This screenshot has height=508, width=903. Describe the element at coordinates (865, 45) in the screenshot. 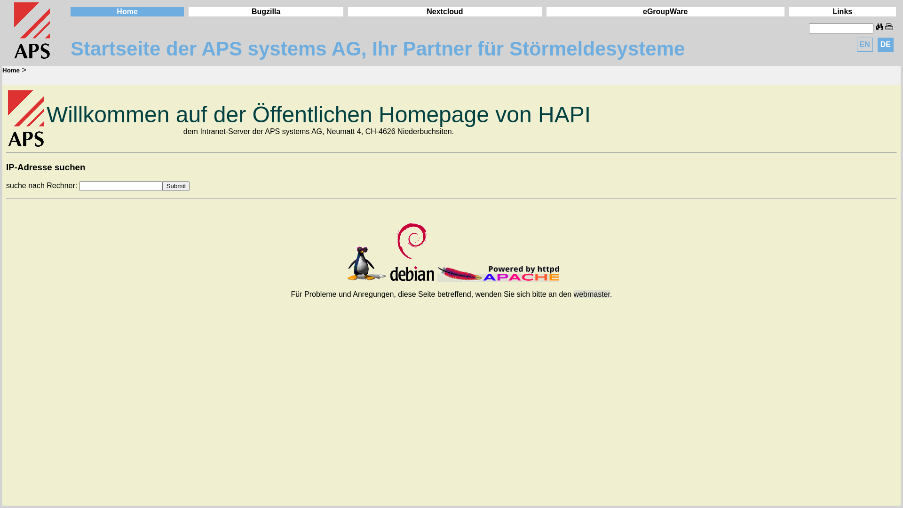

I see `EN` at that location.